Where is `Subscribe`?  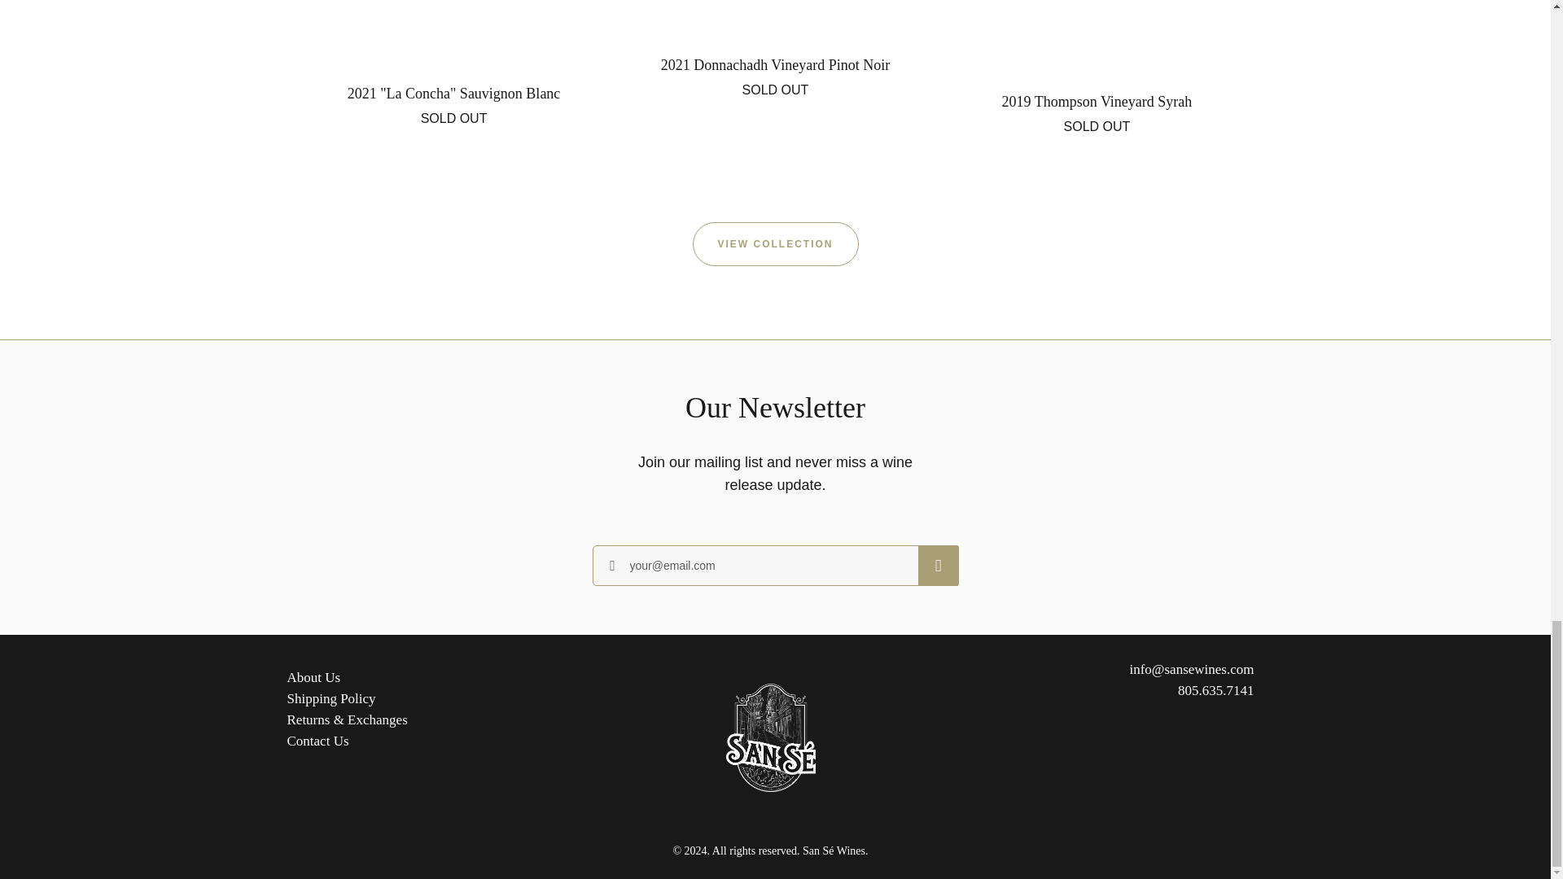 Subscribe is located at coordinates (317, 741).